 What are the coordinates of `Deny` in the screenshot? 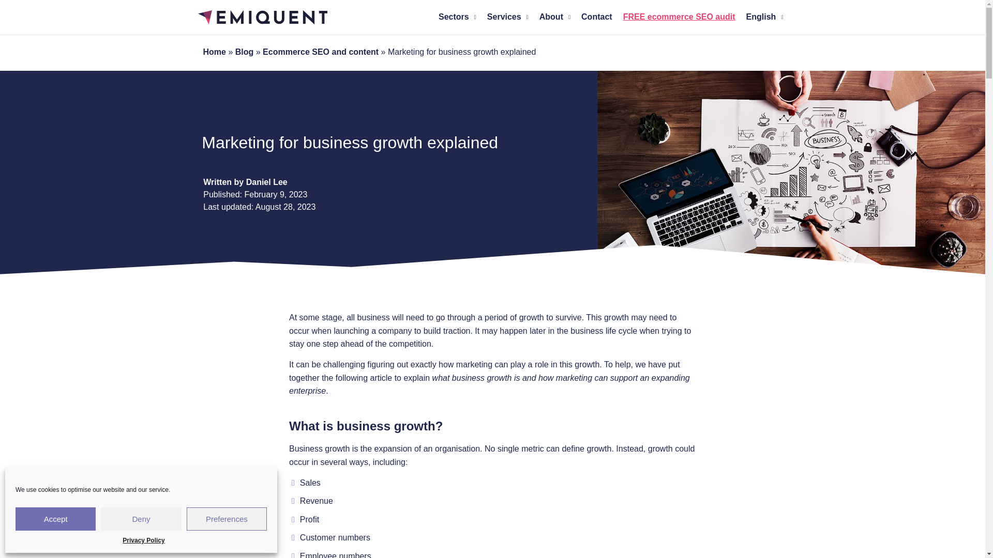 It's located at (141, 519).